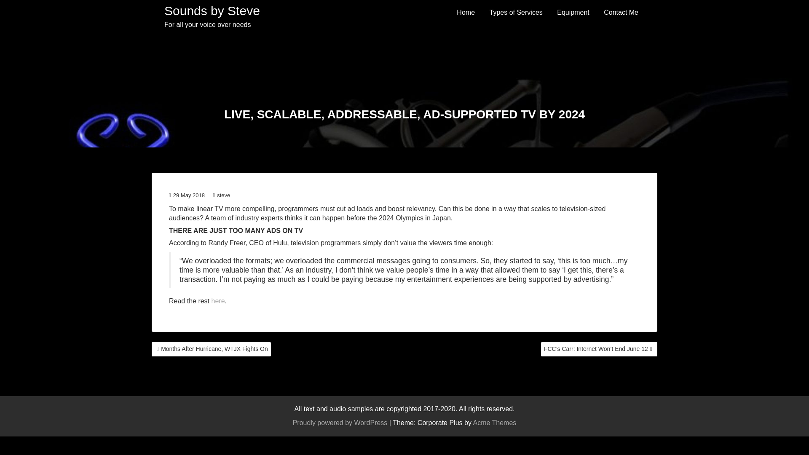  Describe the element at coordinates (573, 13) in the screenshot. I see `Equipment` at that location.